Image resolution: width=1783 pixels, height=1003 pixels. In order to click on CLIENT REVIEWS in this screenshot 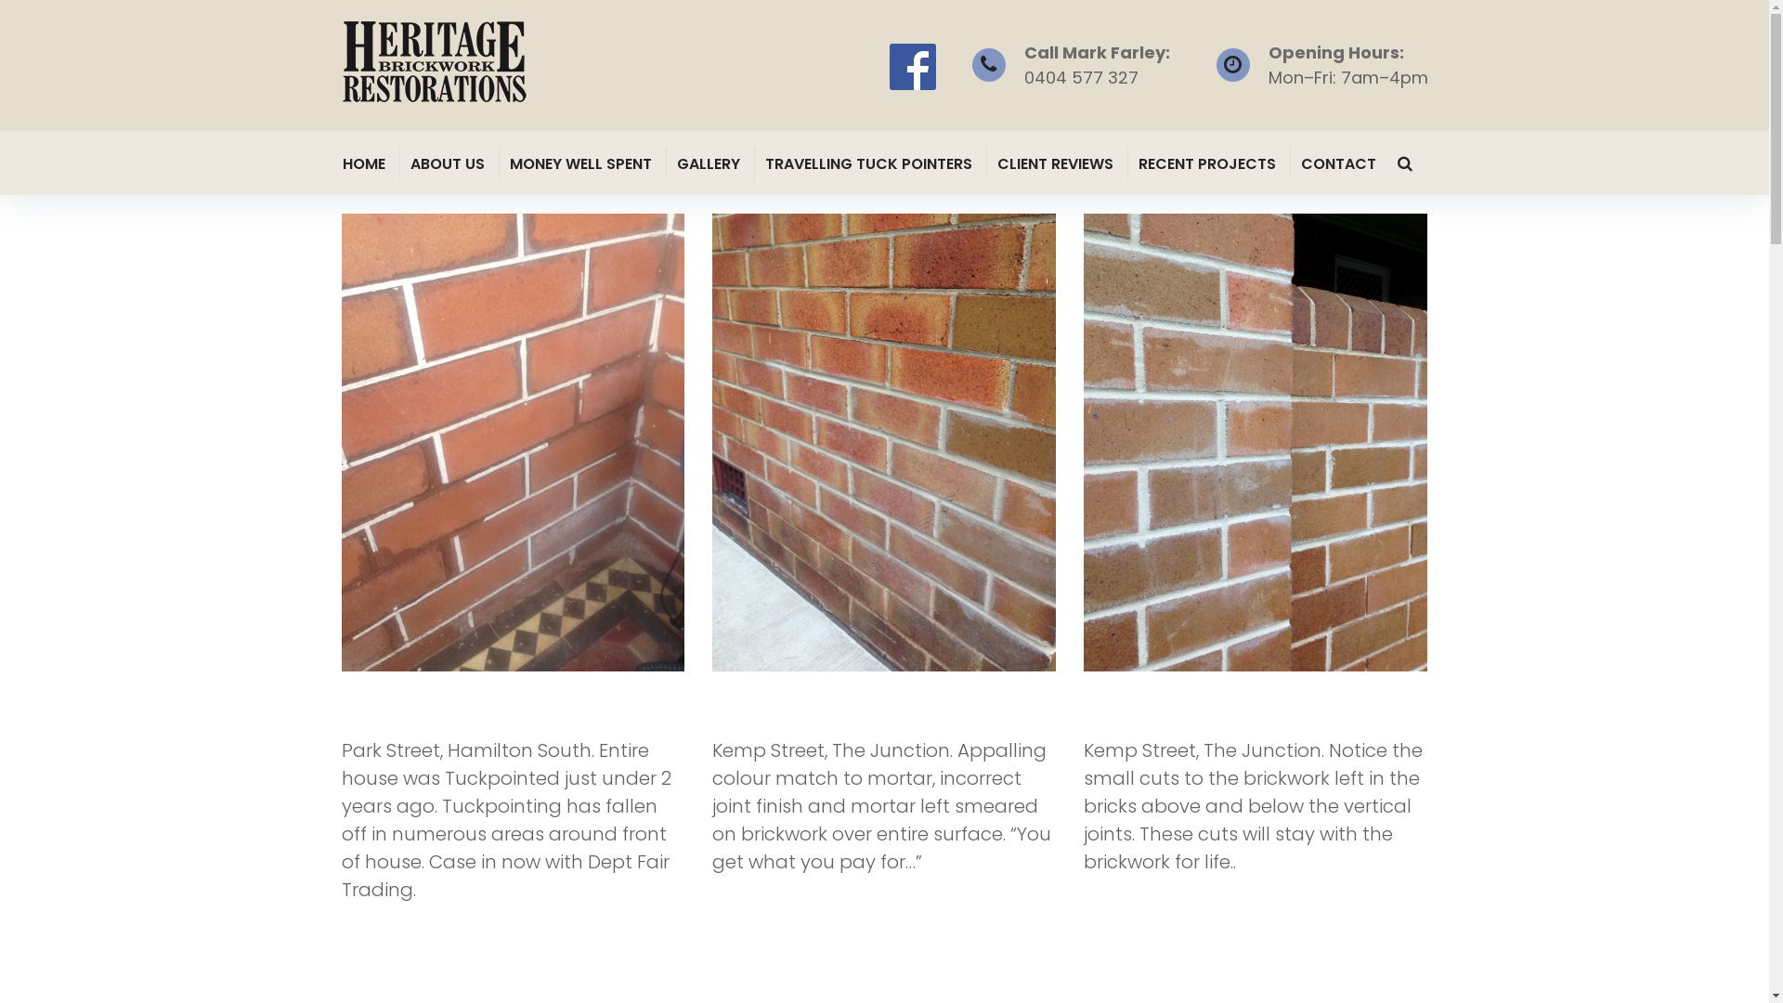, I will do `click(1057, 163)`.